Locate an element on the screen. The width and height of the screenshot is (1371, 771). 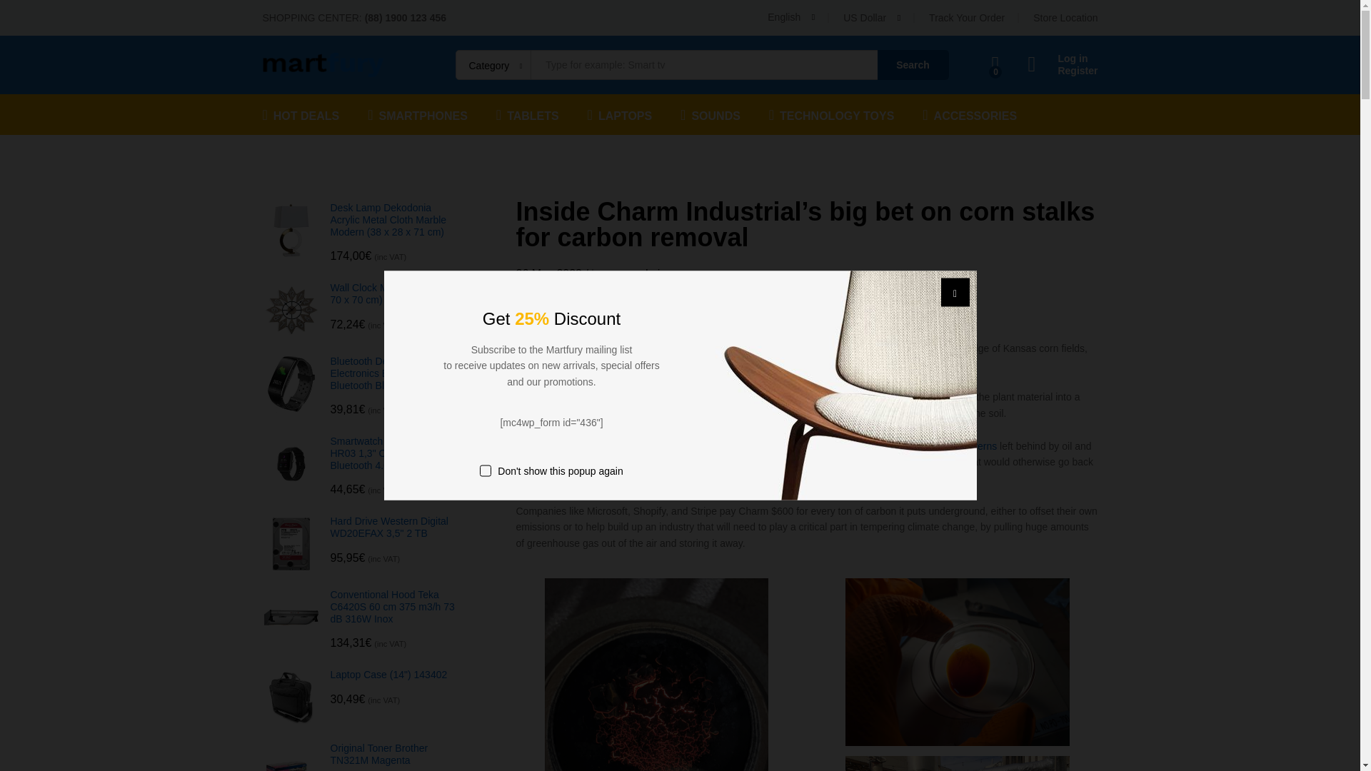
English is located at coordinates (791, 17).